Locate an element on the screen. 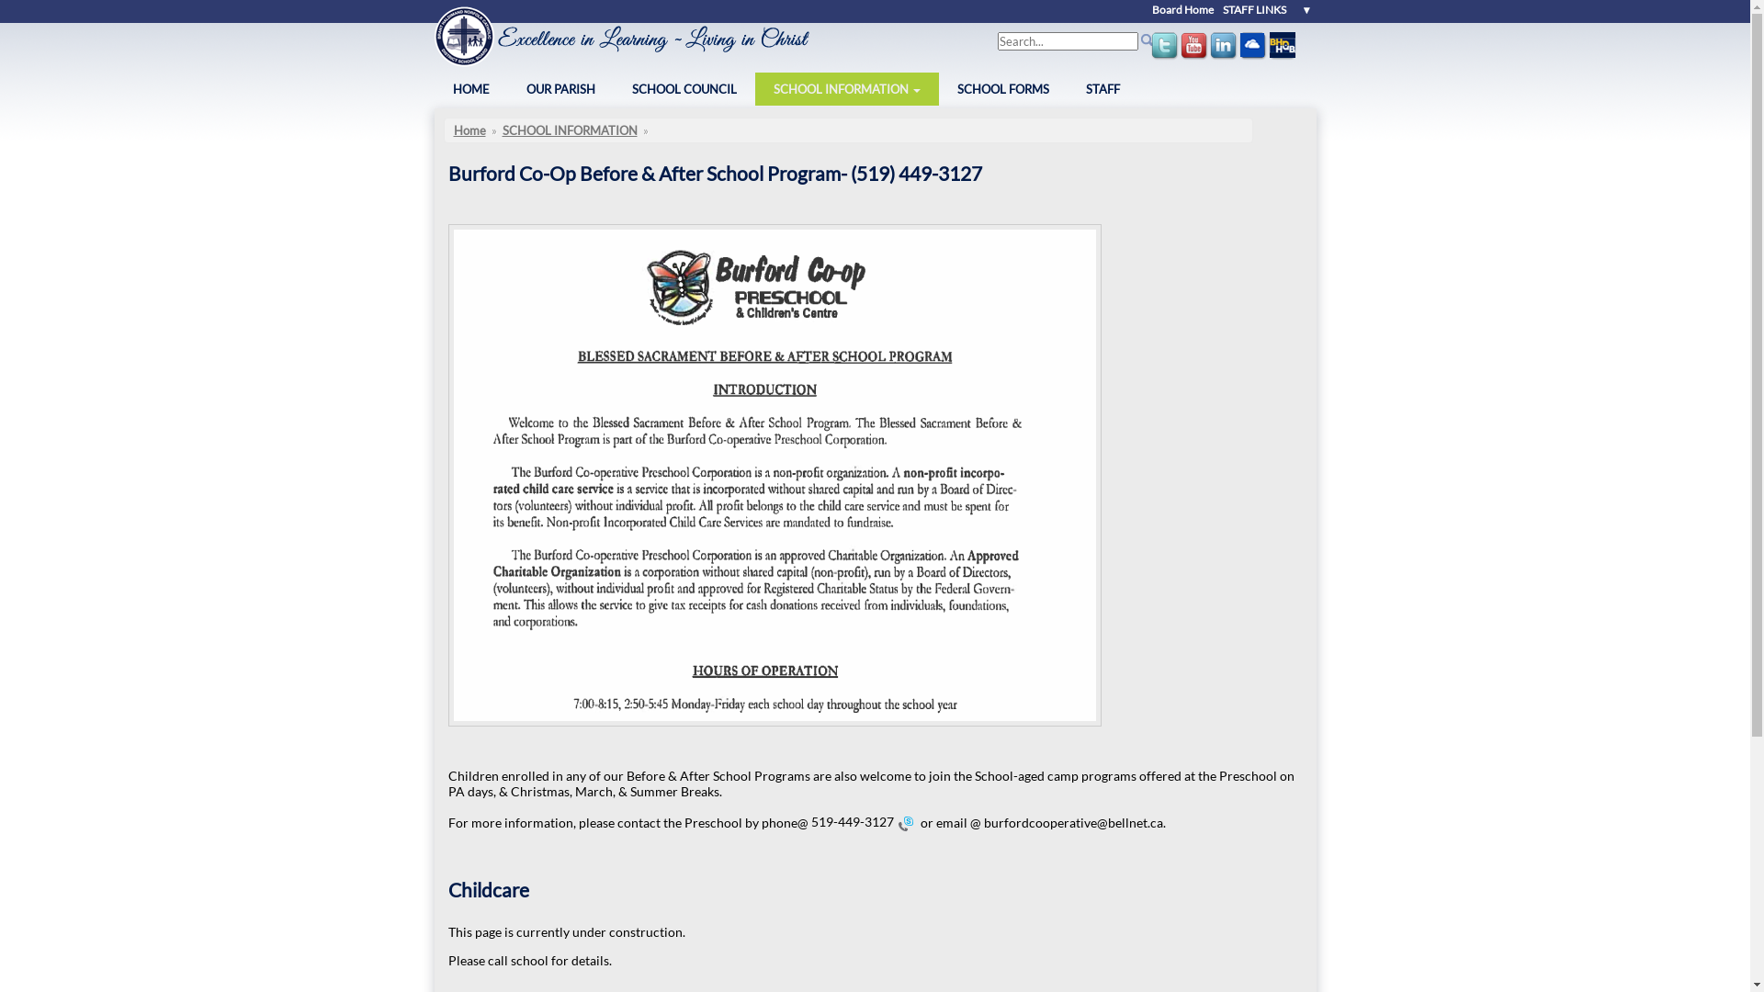 The image size is (1764, 992). Home is located at coordinates (469, 130).